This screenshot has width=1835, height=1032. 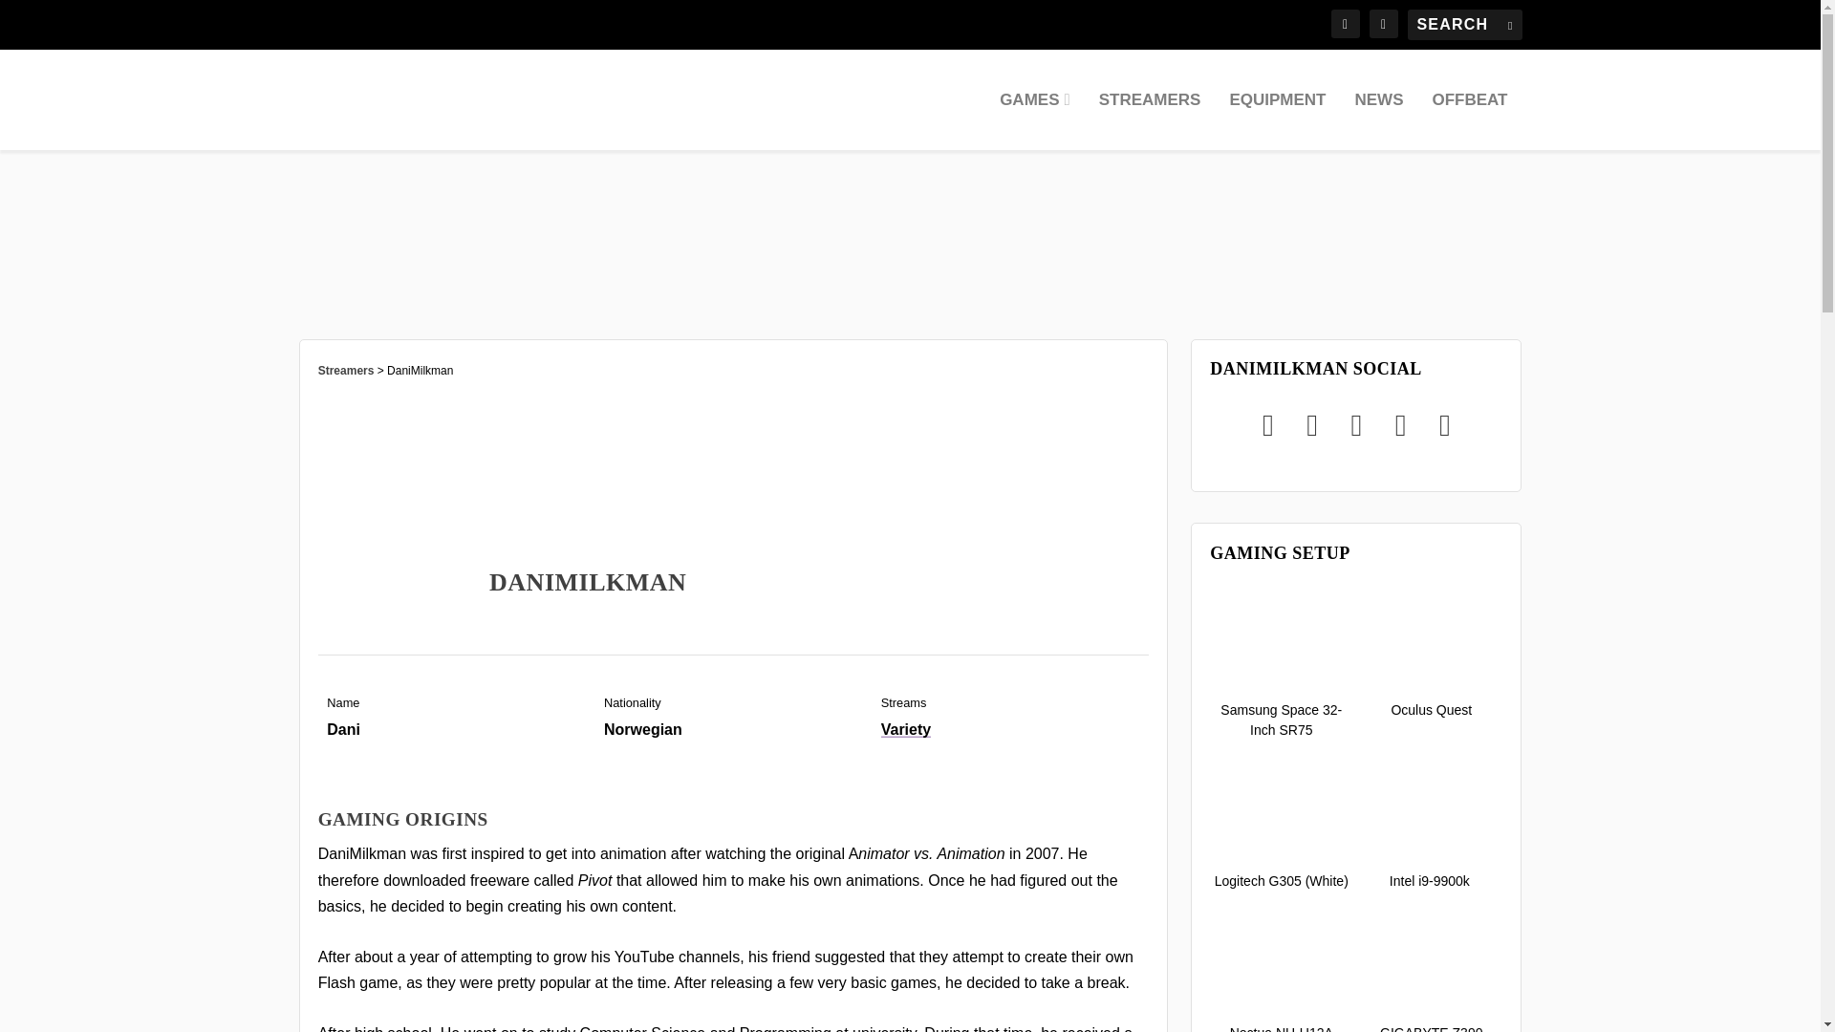 What do you see at coordinates (905, 729) in the screenshot?
I see `Variety` at bounding box center [905, 729].